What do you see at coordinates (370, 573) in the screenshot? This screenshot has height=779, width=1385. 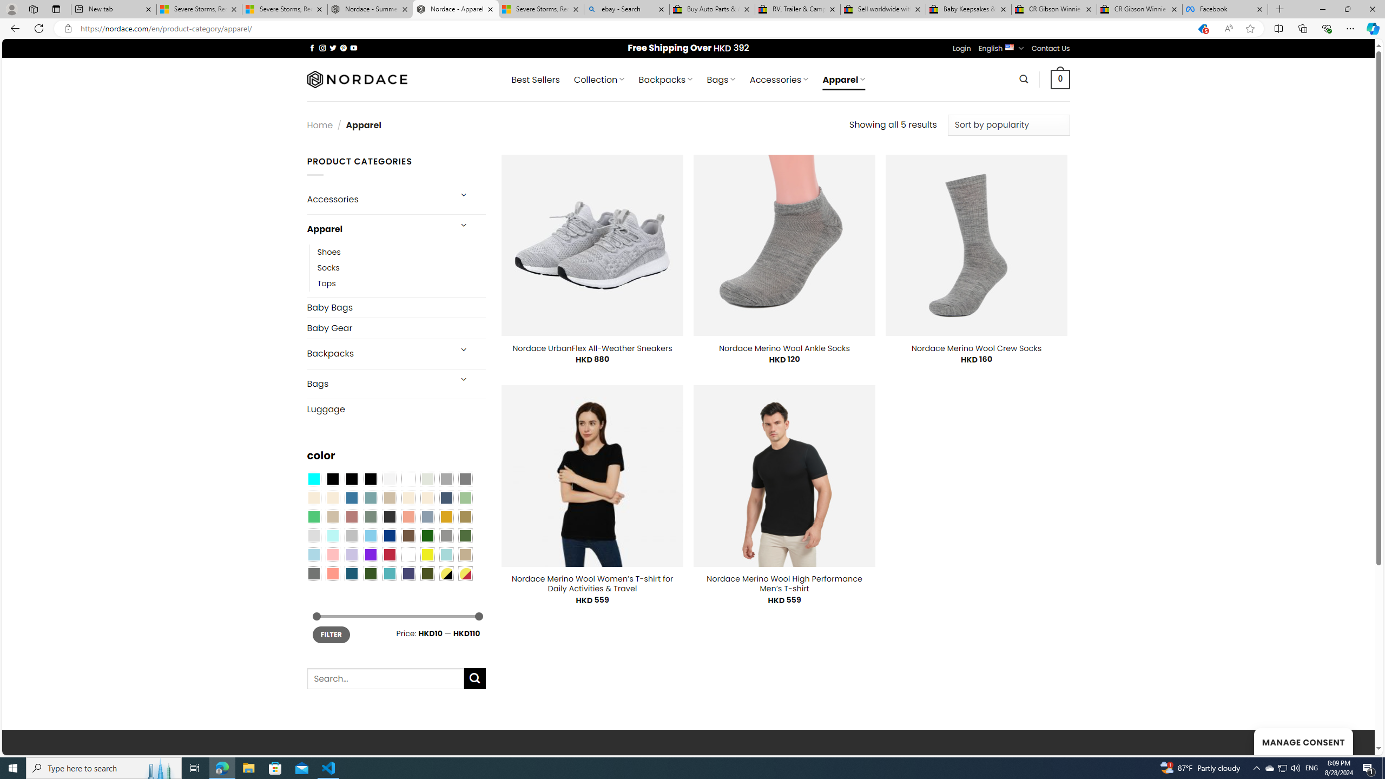 I see `Forest` at bounding box center [370, 573].